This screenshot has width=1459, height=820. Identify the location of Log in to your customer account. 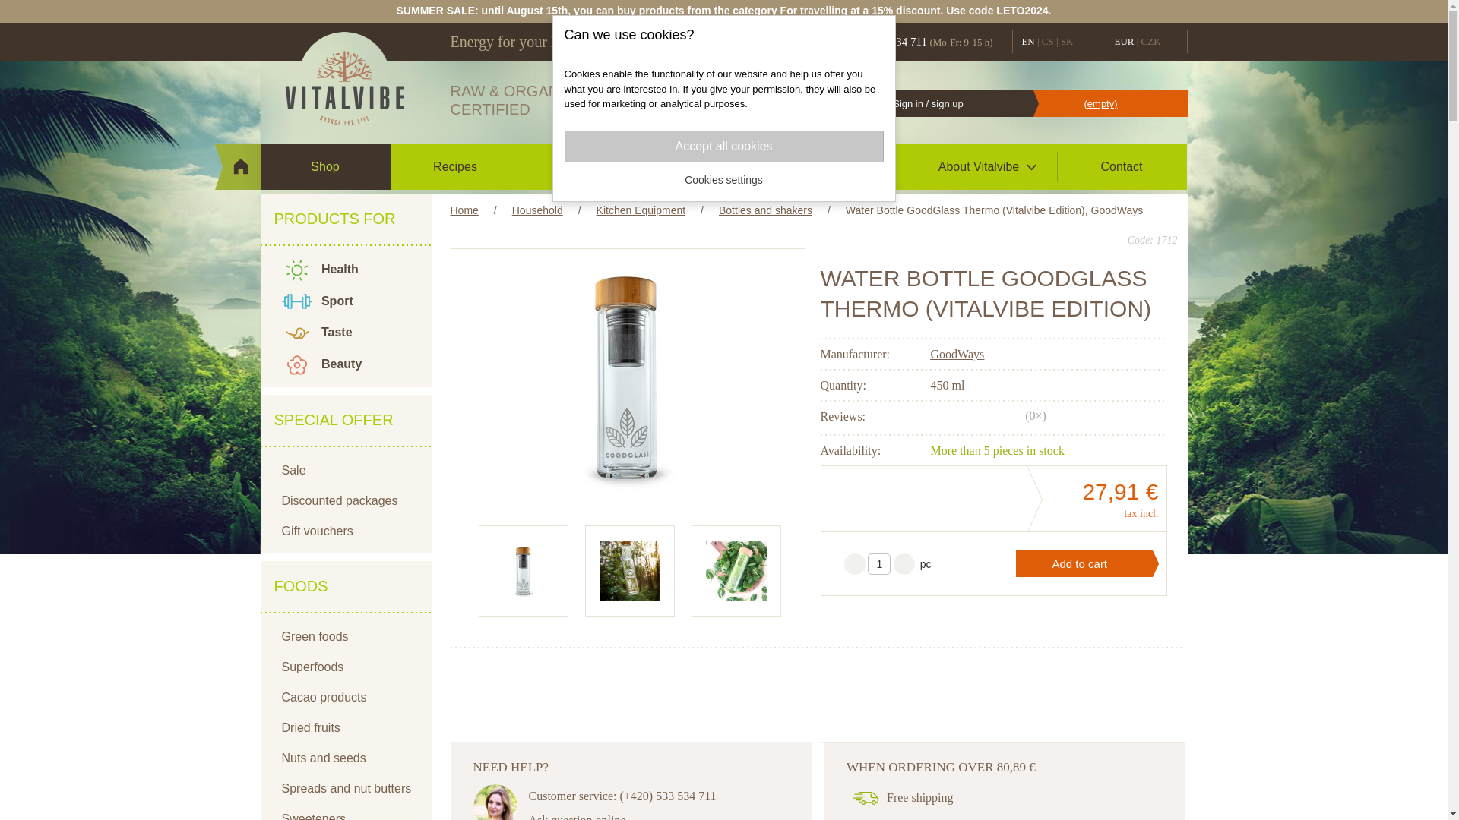
(926, 103).